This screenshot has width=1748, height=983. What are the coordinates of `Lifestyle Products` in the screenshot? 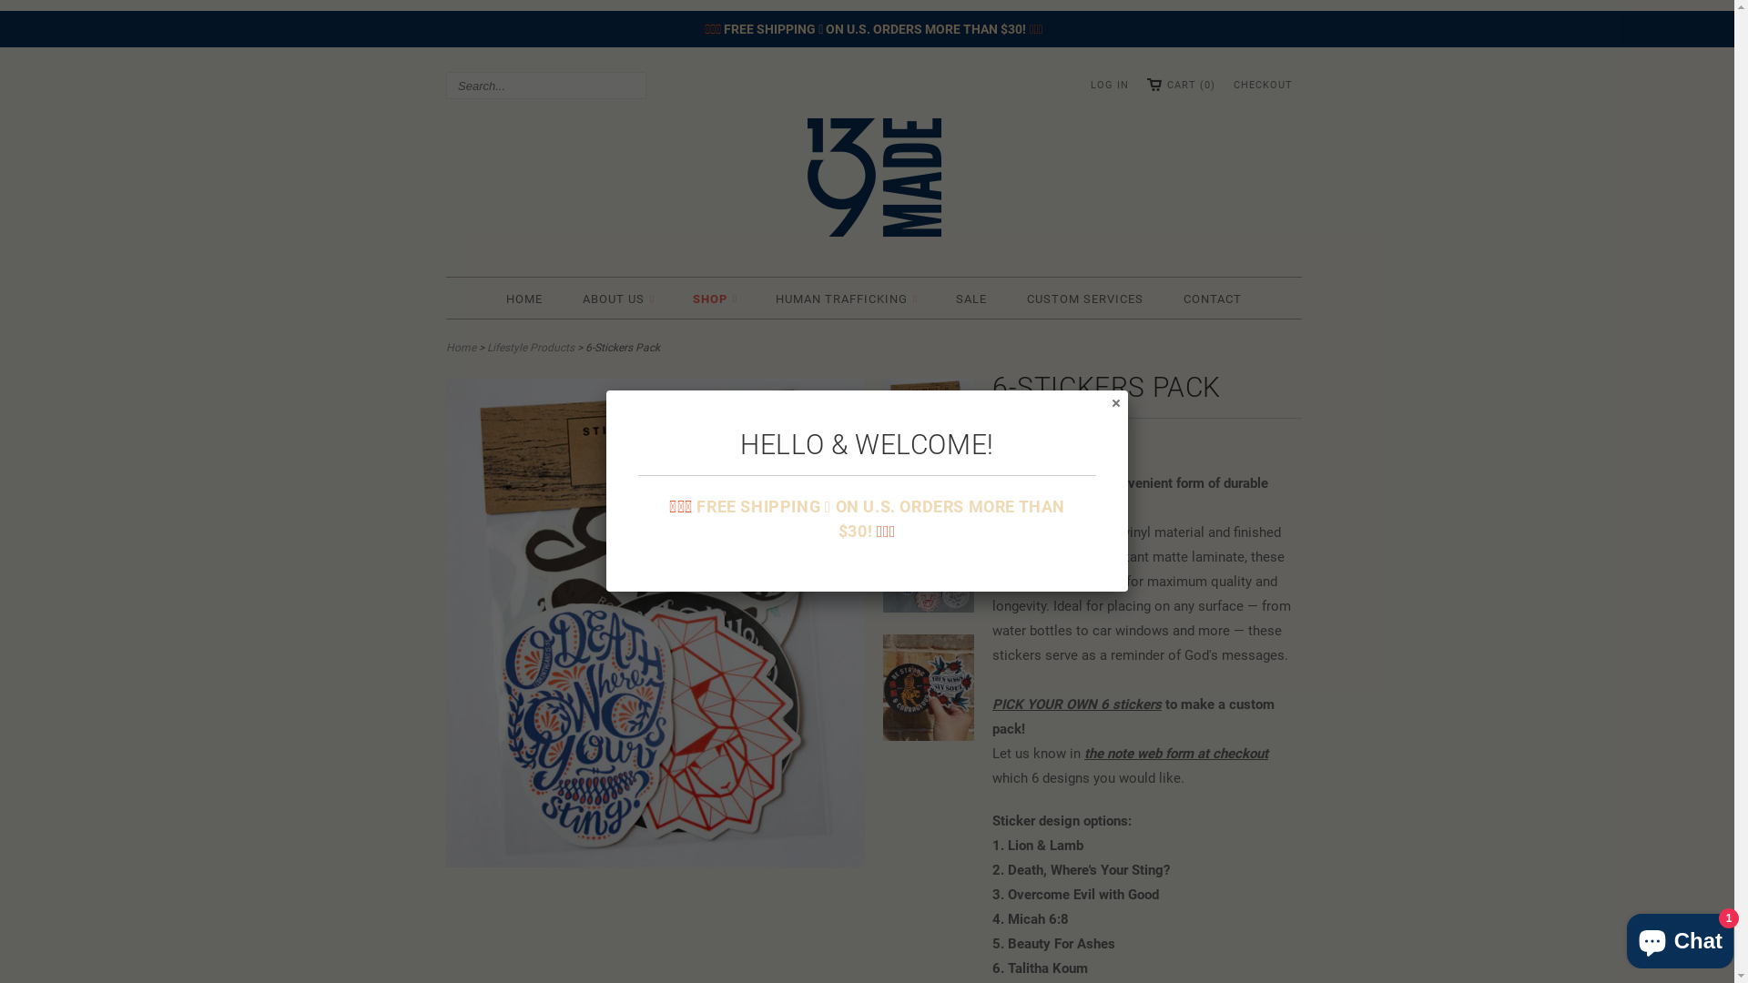 It's located at (531, 348).